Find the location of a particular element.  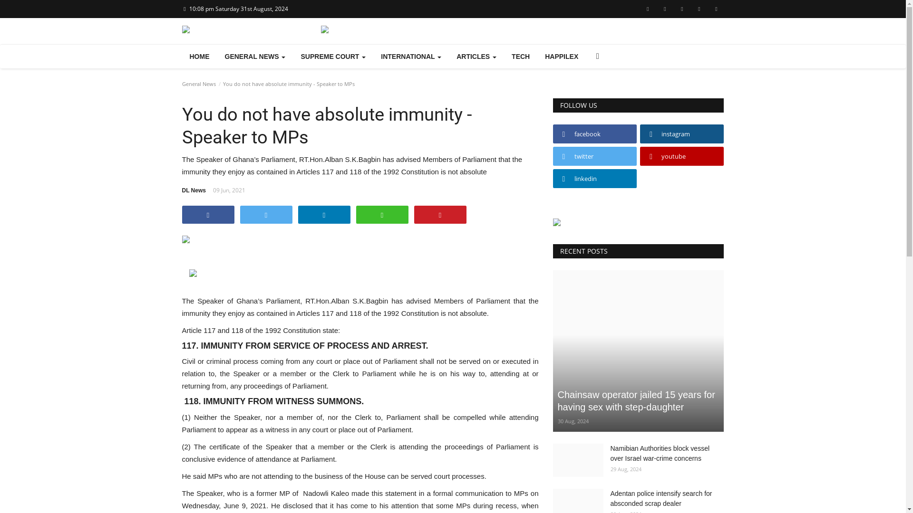

HAPPILEX is located at coordinates (562, 56).